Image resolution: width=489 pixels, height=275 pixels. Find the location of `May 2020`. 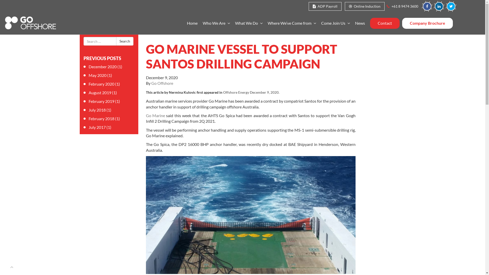

May 2020 is located at coordinates (98, 75).